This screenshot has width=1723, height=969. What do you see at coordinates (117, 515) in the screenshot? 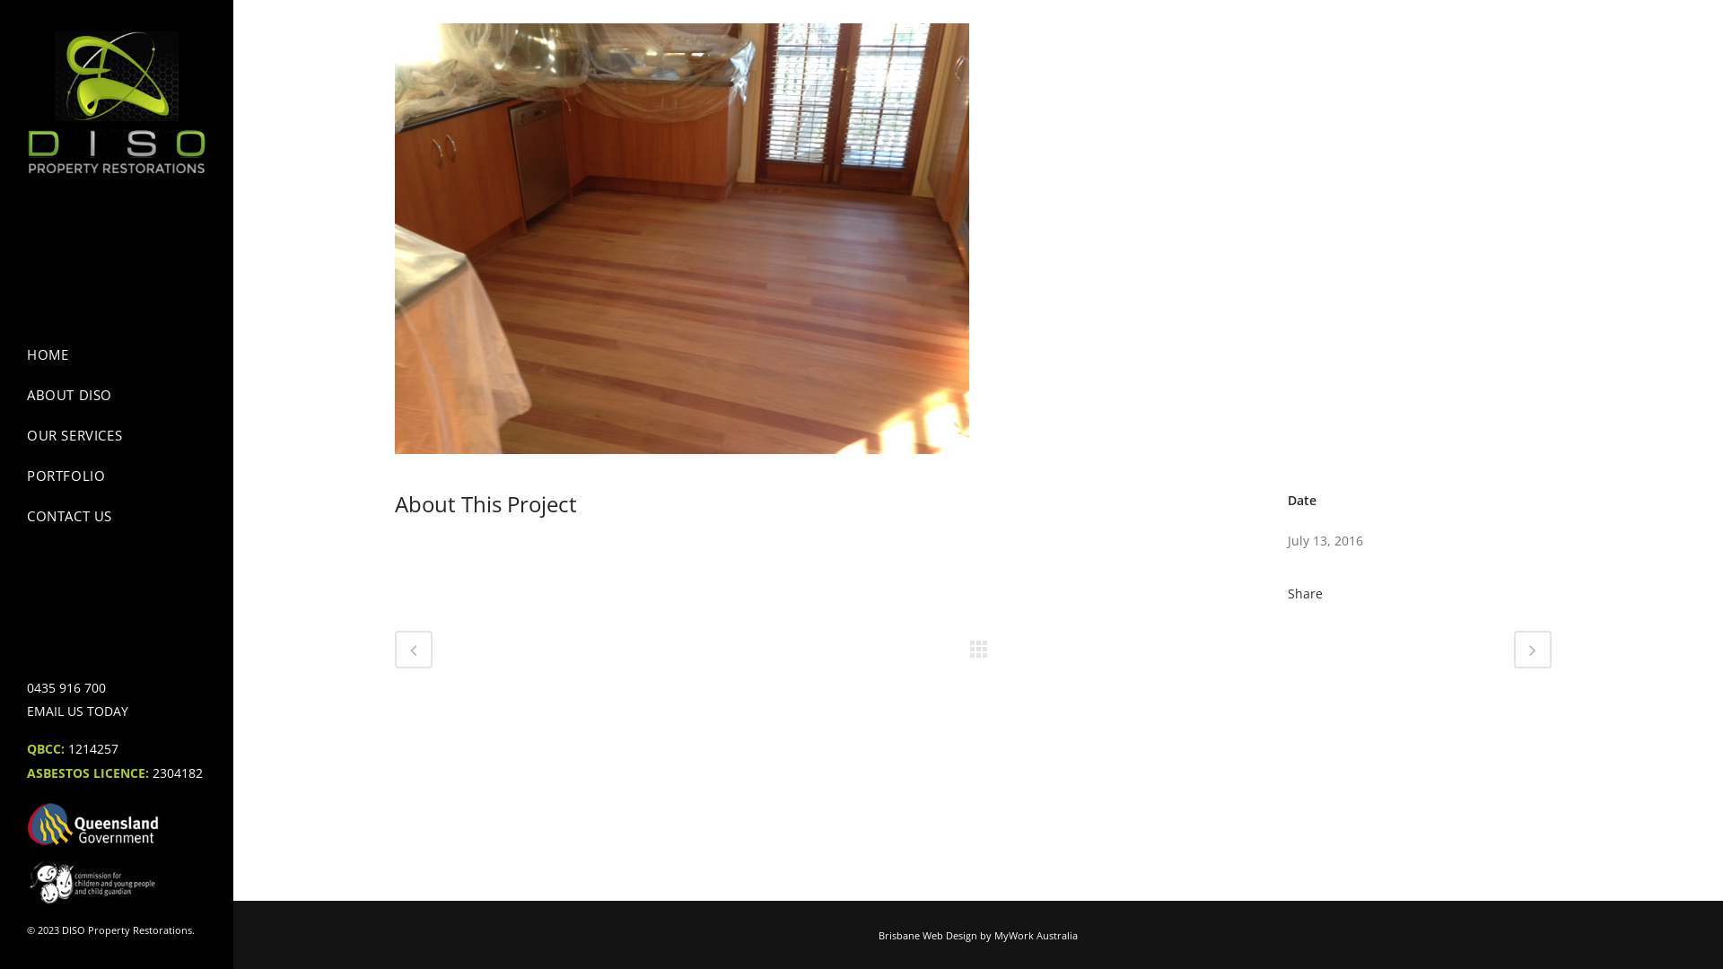
I see `CONTACT US` at bounding box center [117, 515].